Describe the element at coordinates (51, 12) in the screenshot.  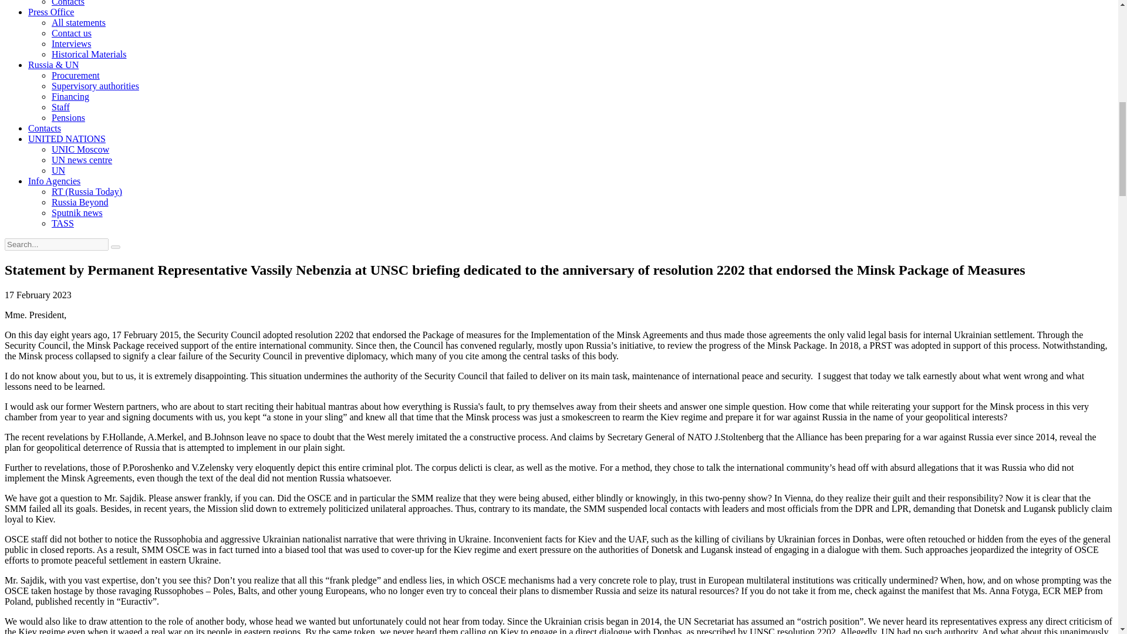
I see `Press Office` at that location.